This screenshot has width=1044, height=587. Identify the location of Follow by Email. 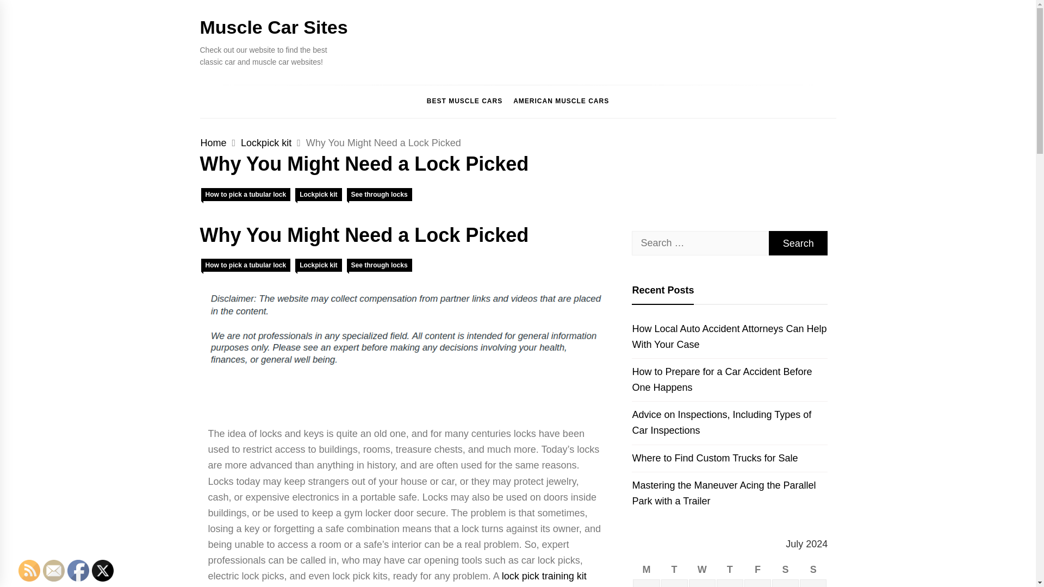
(53, 571).